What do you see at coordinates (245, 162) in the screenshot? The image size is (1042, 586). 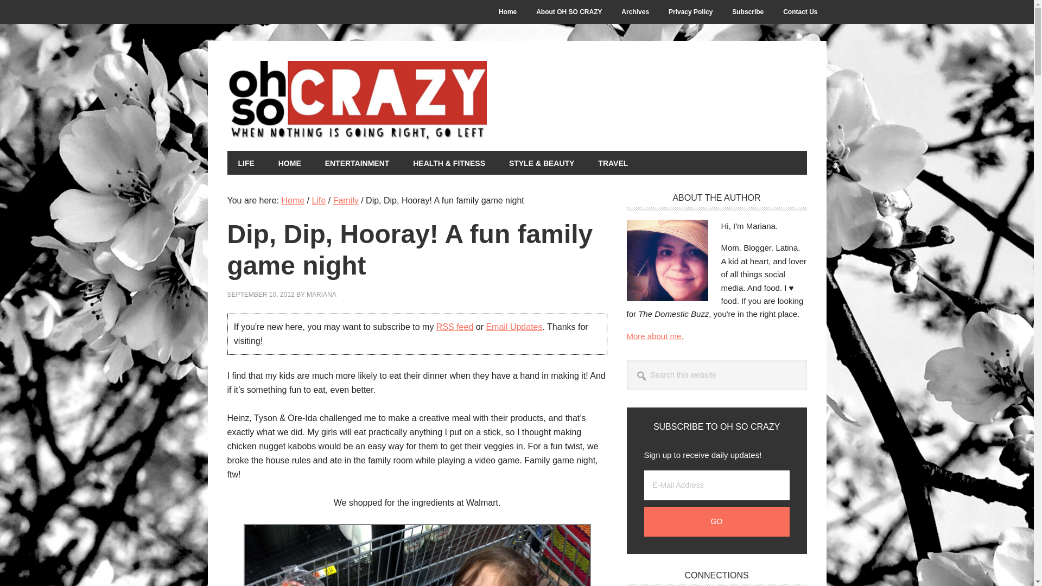 I see `LIFE` at bounding box center [245, 162].